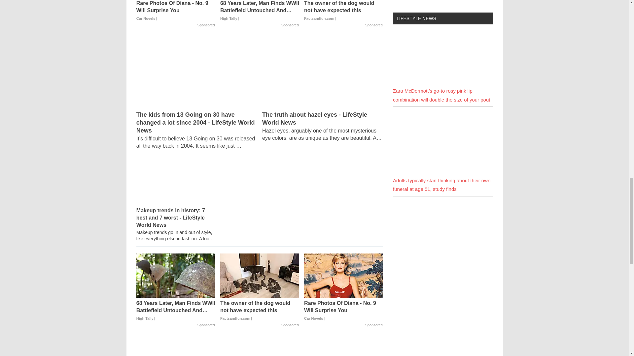 This screenshot has width=634, height=356. What do you see at coordinates (206, 25) in the screenshot?
I see `Sponsored` at bounding box center [206, 25].